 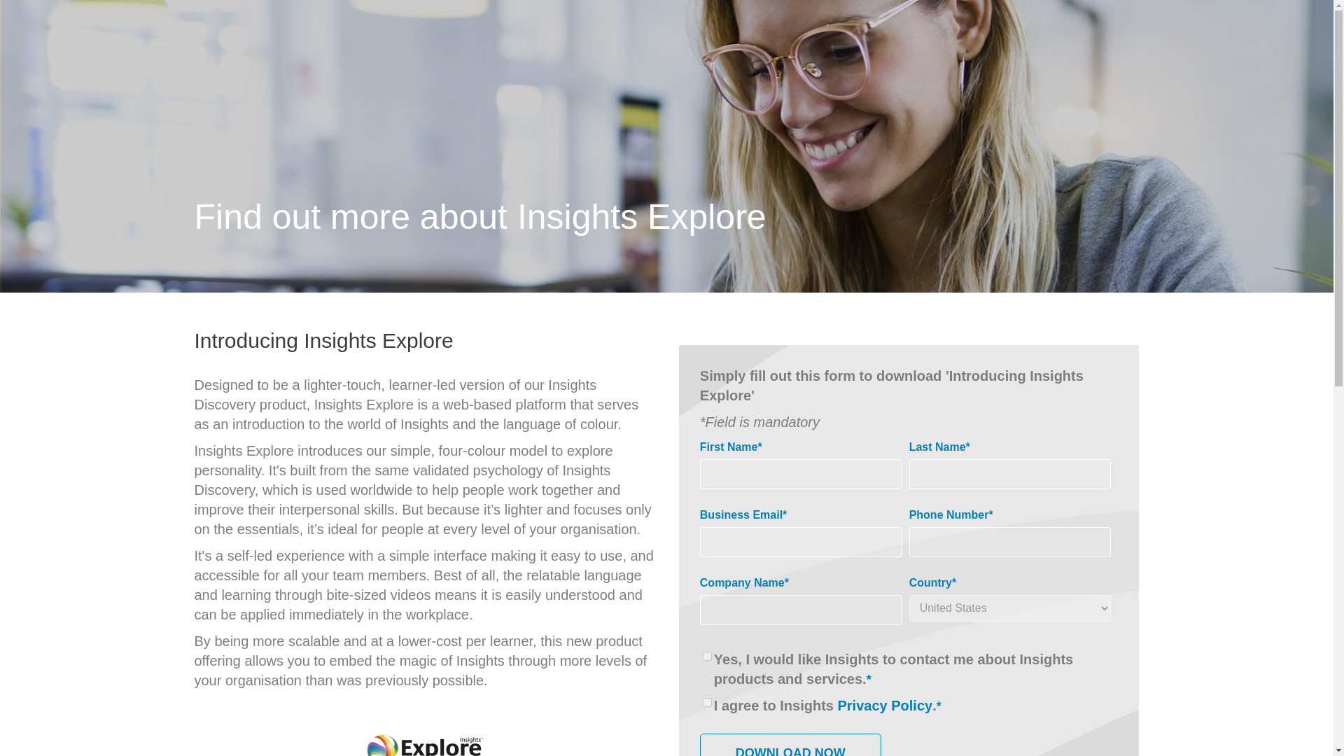 I want to click on DOWNLOAD NOW, so click(x=791, y=745).